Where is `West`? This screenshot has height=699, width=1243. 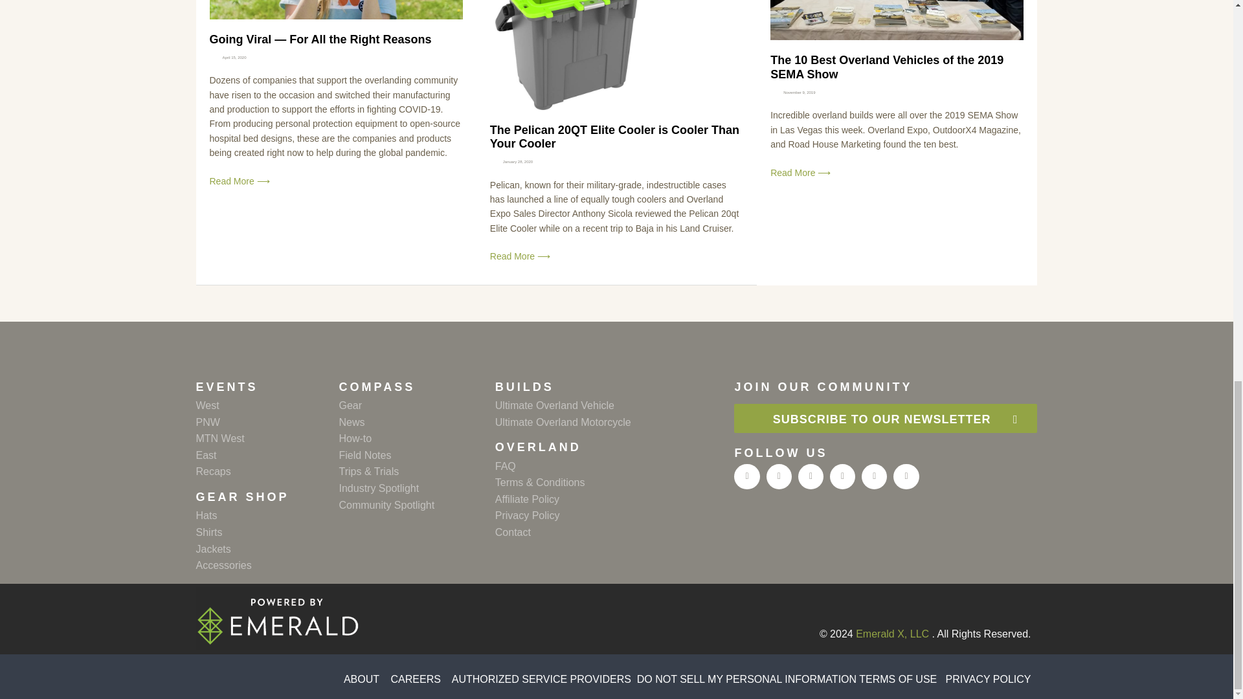
West is located at coordinates (267, 406).